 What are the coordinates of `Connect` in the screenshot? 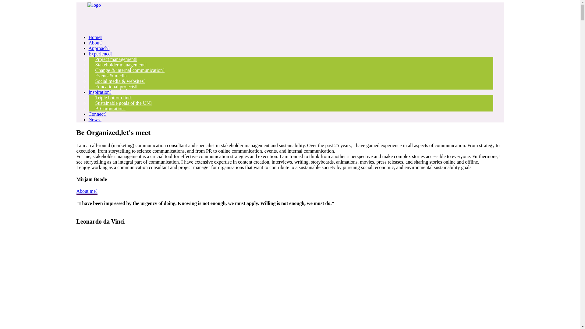 It's located at (97, 114).